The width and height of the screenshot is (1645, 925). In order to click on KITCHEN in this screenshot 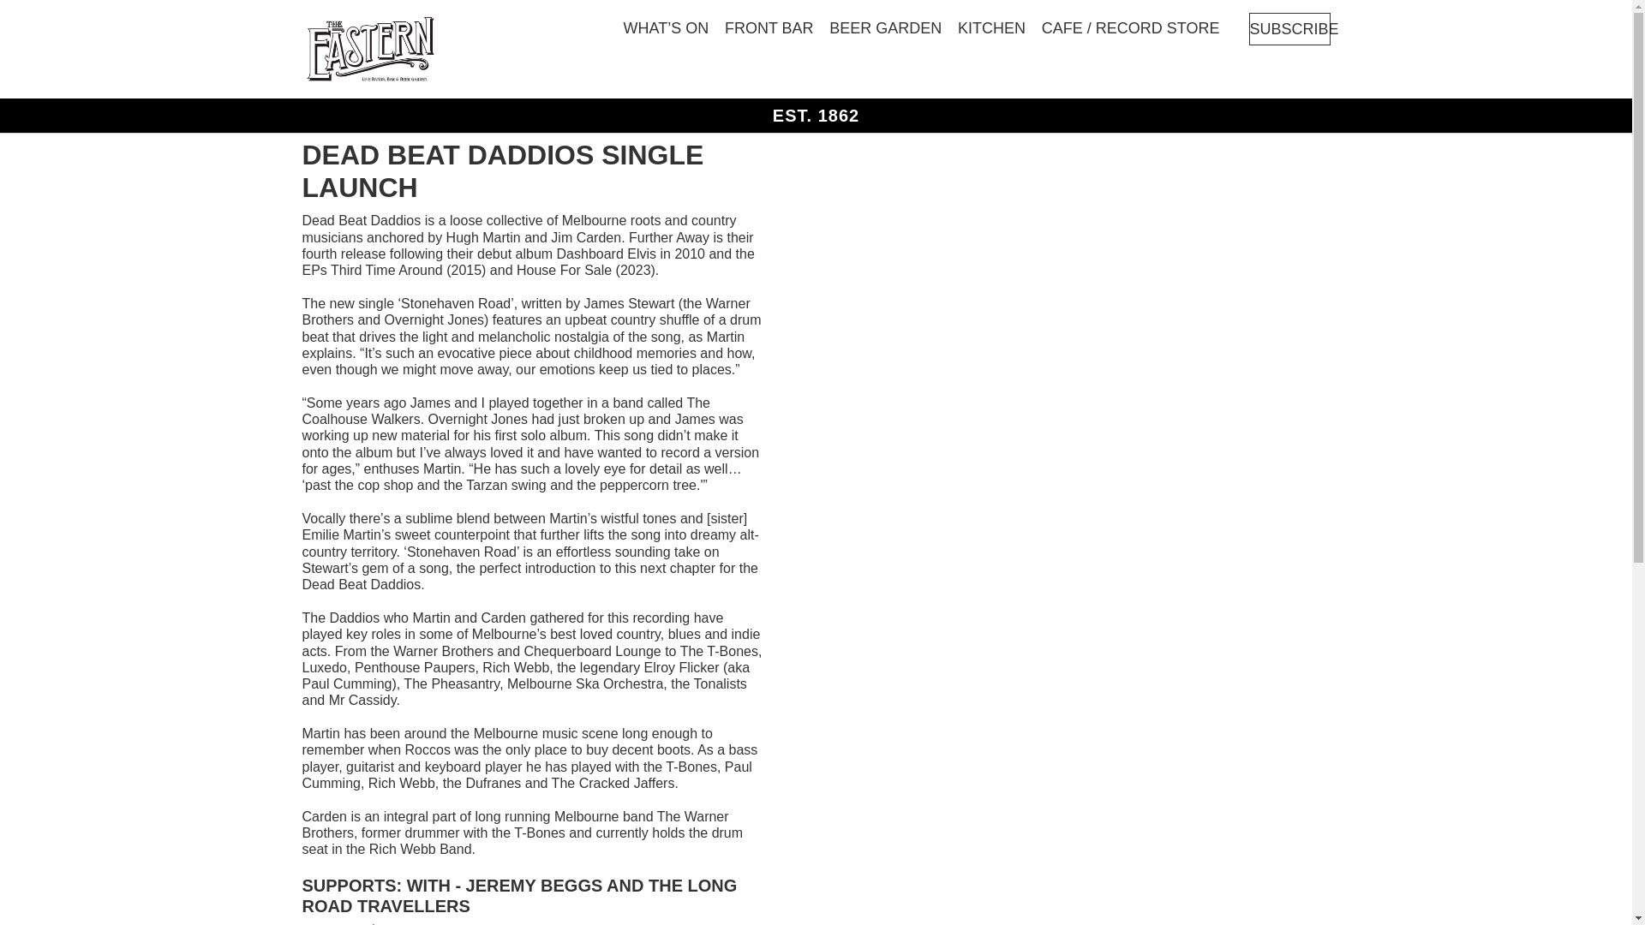, I will do `click(990, 27)`.